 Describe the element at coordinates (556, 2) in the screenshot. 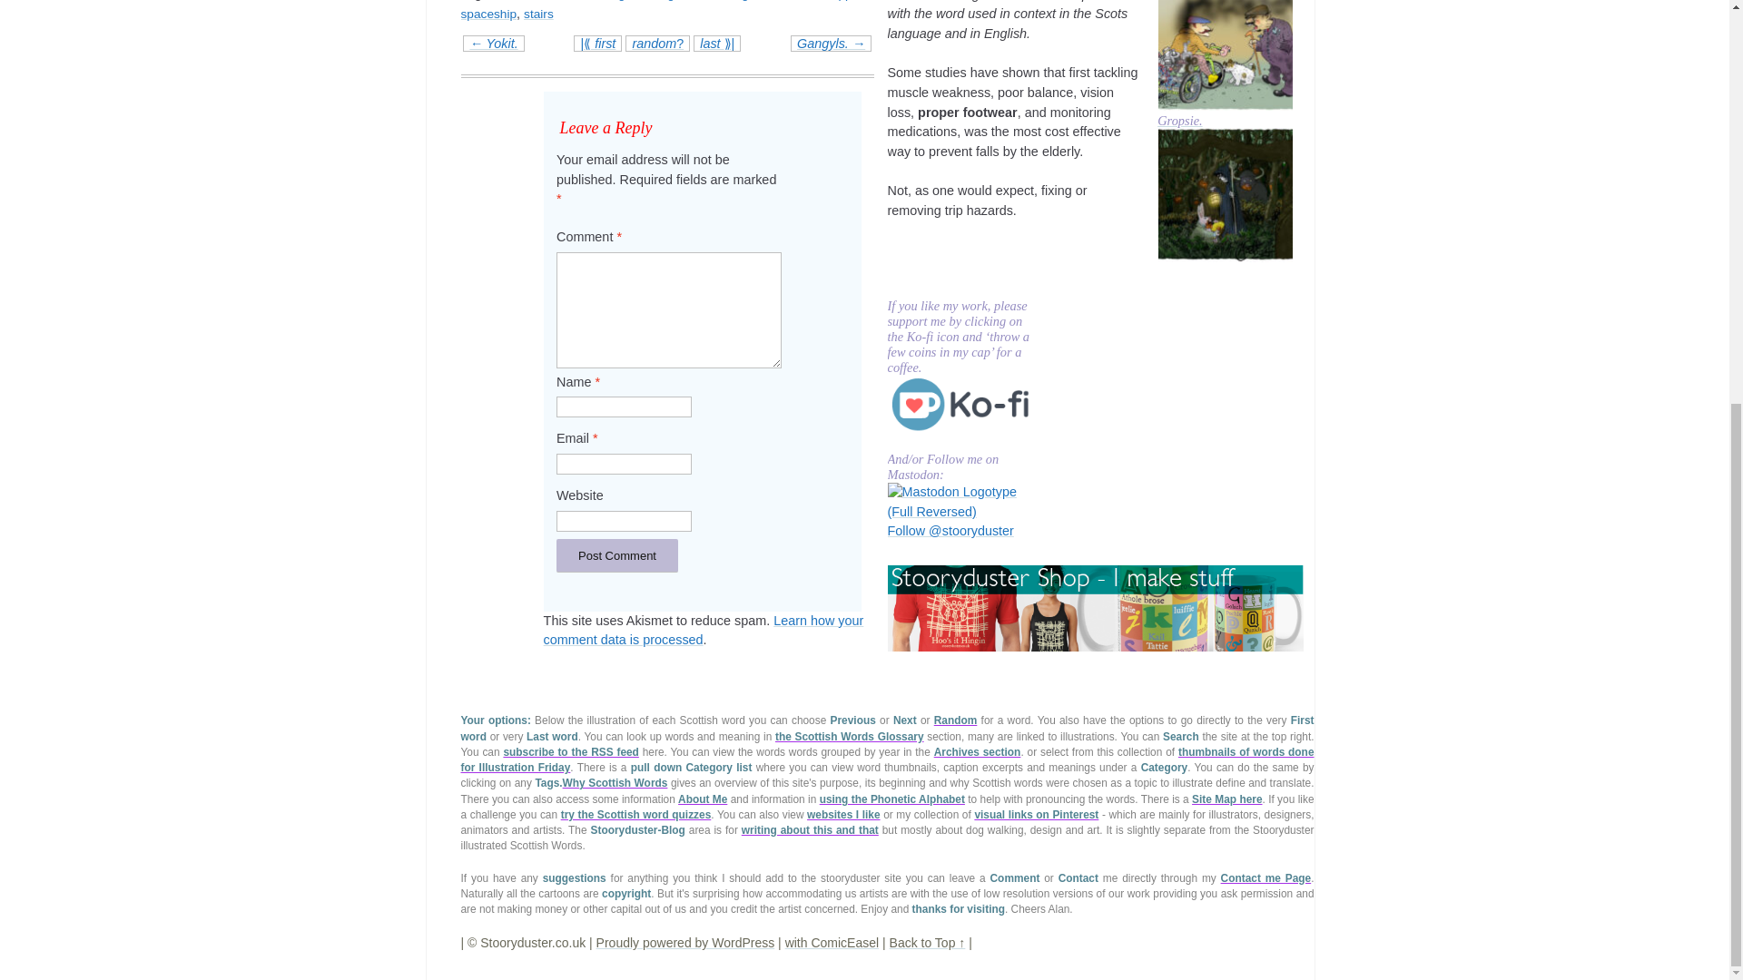

I see `bottle` at that location.